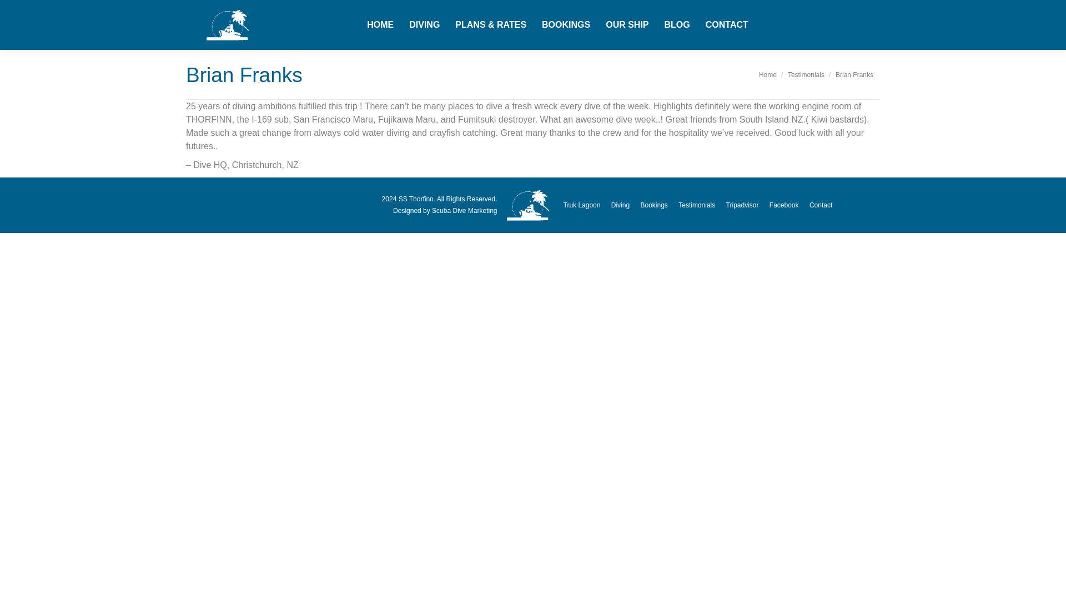 This screenshot has width=1066, height=599. What do you see at coordinates (768, 74) in the screenshot?
I see `Home` at bounding box center [768, 74].